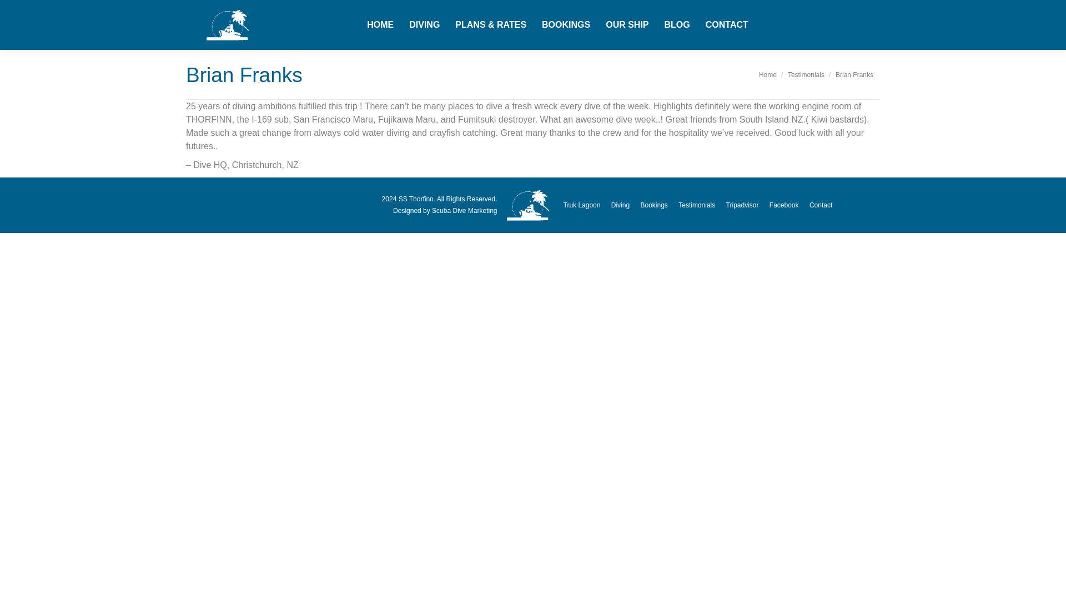 This screenshot has width=1066, height=599. What do you see at coordinates (768, 74) in the screenshot?
I see `Home` at bounding box center [768, 74].